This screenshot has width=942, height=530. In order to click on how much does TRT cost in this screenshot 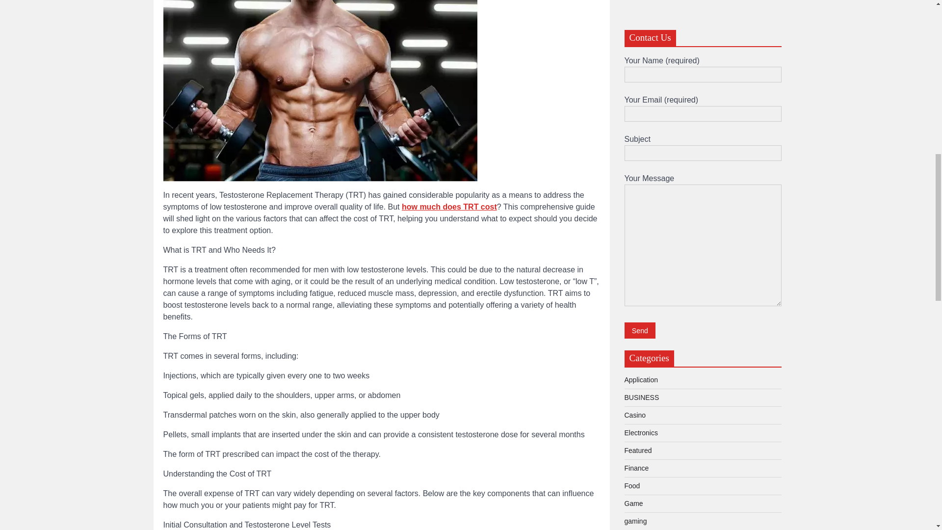, I will do `click(449, 206)`.